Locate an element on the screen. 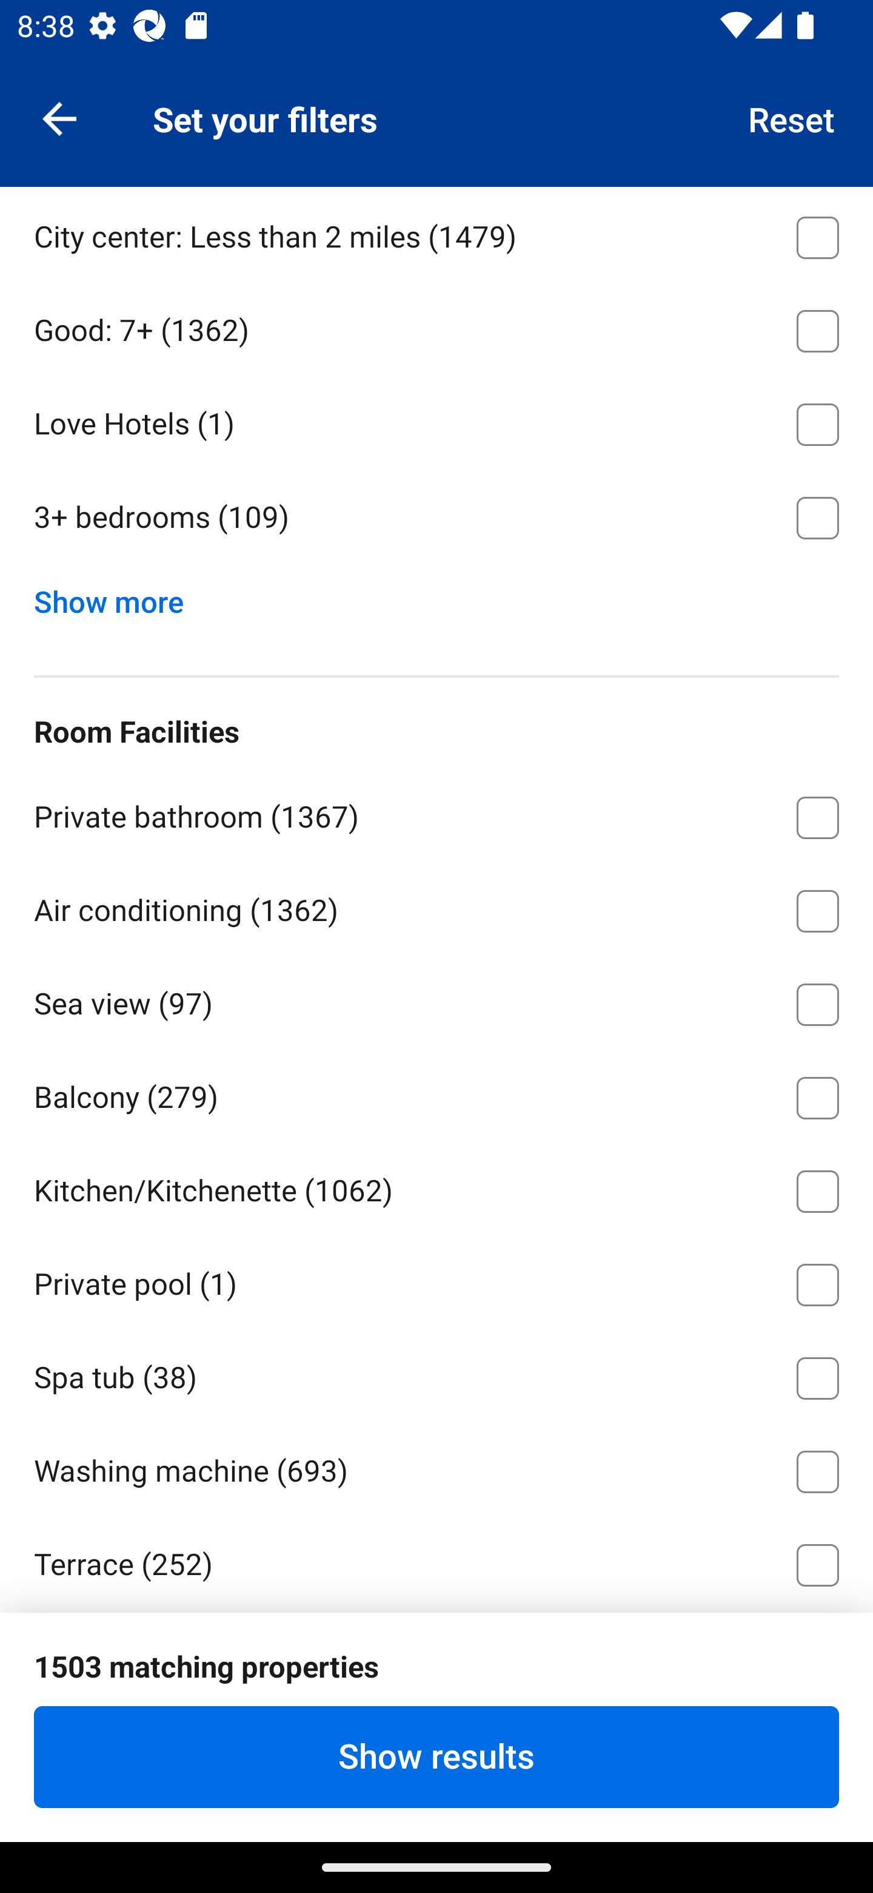  Sea view ⁦(97) is located at coordinates (436, 1000).